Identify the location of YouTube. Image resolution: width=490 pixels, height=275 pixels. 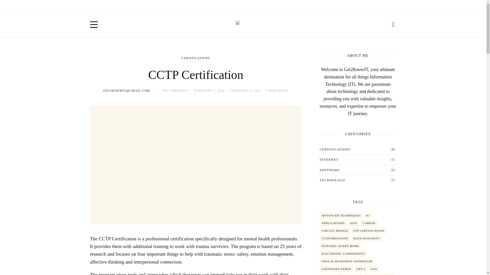
(382, 6).